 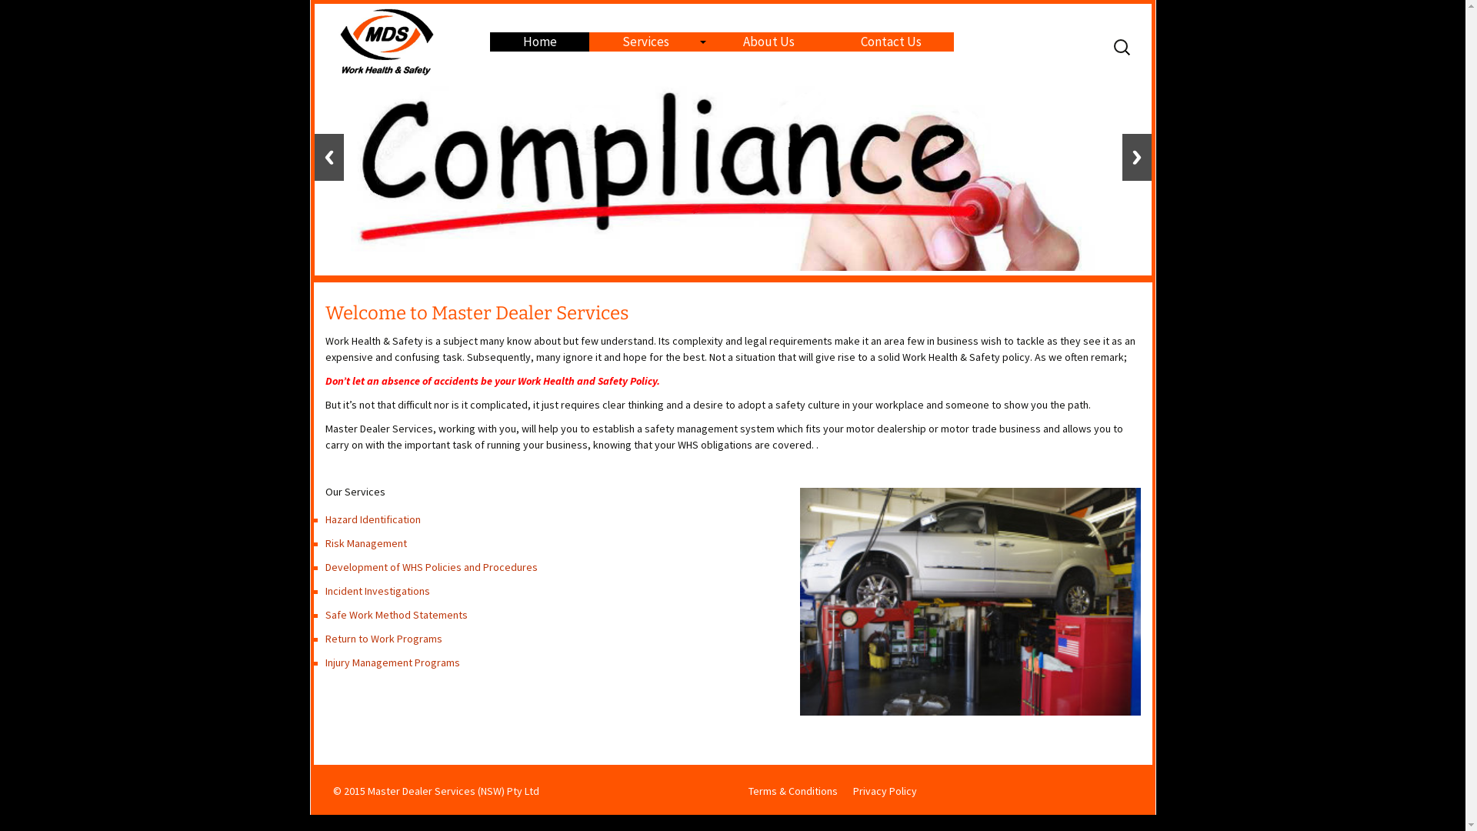 I want to click on Hazard Identification, so click(x=372, y=519).